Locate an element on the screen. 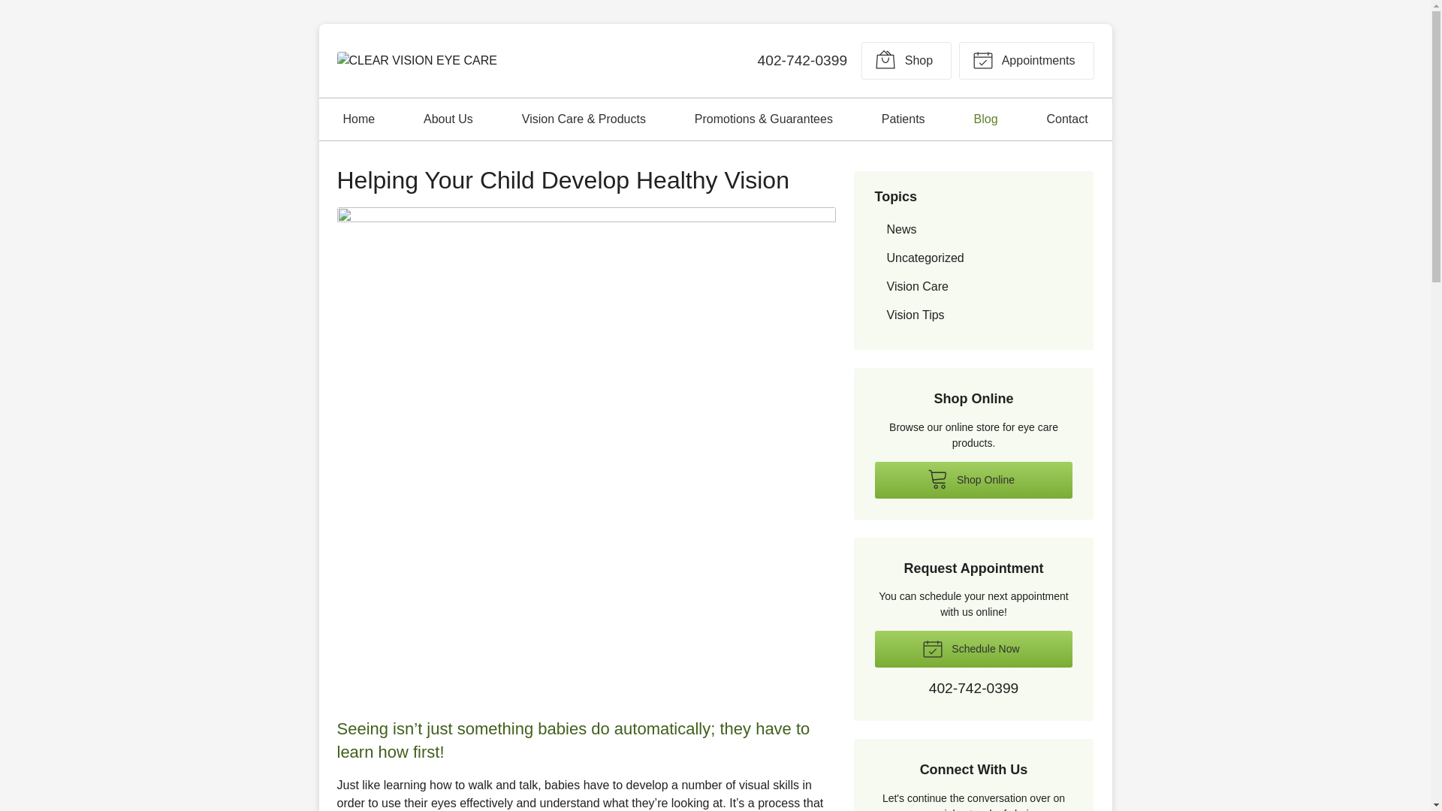  Request Appointment is located at coordinates (1026, 60).